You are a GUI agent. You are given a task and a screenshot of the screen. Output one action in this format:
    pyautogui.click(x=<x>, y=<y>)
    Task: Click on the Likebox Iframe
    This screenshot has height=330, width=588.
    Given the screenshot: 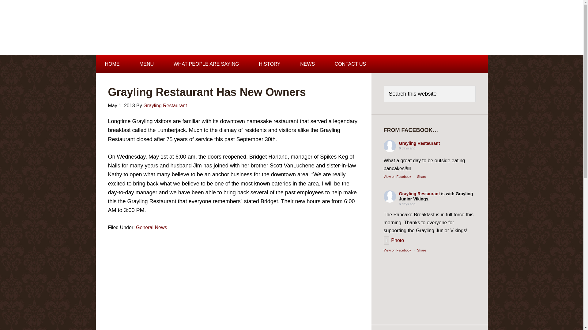 What is the action you would take?
    pyautogui.click(x=429, y=287)
    